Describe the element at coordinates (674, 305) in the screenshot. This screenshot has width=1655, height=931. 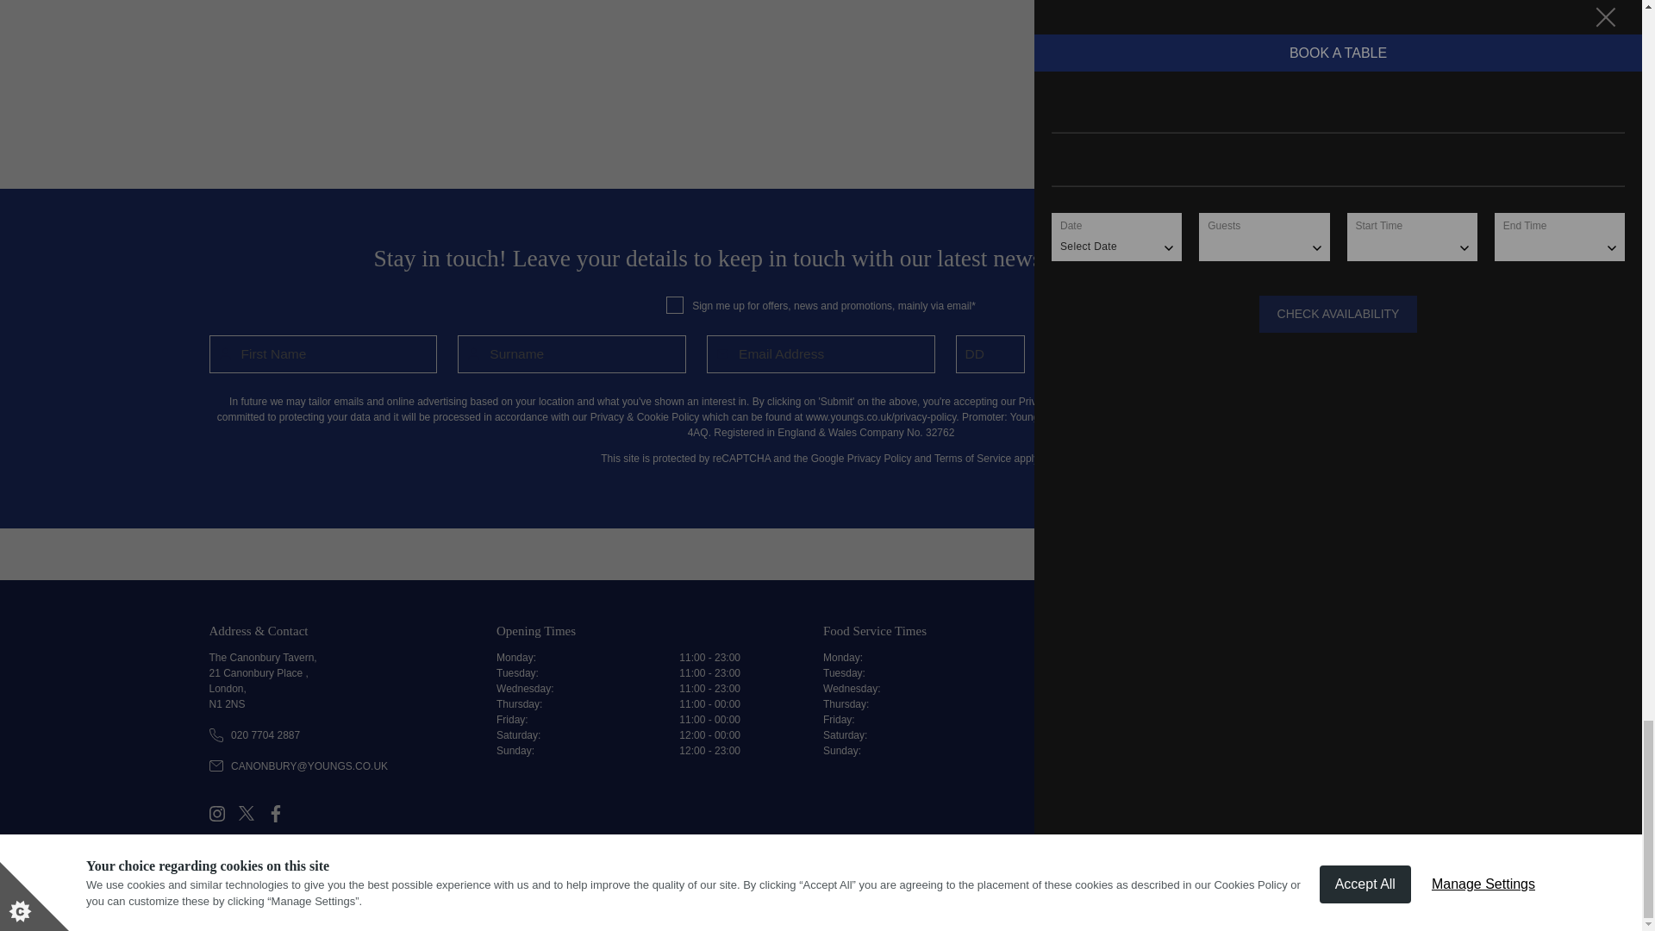
I see `true` at that location.